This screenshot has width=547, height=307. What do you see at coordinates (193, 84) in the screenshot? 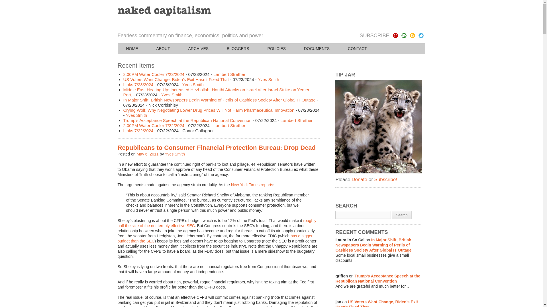
I see `Yves Smith` at bounding box center [193, 84].